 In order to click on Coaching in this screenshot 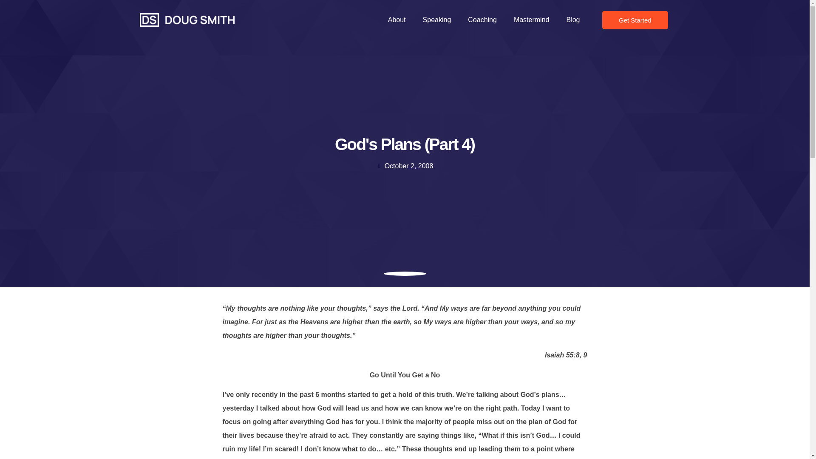, I will do `click(482, 20)`.